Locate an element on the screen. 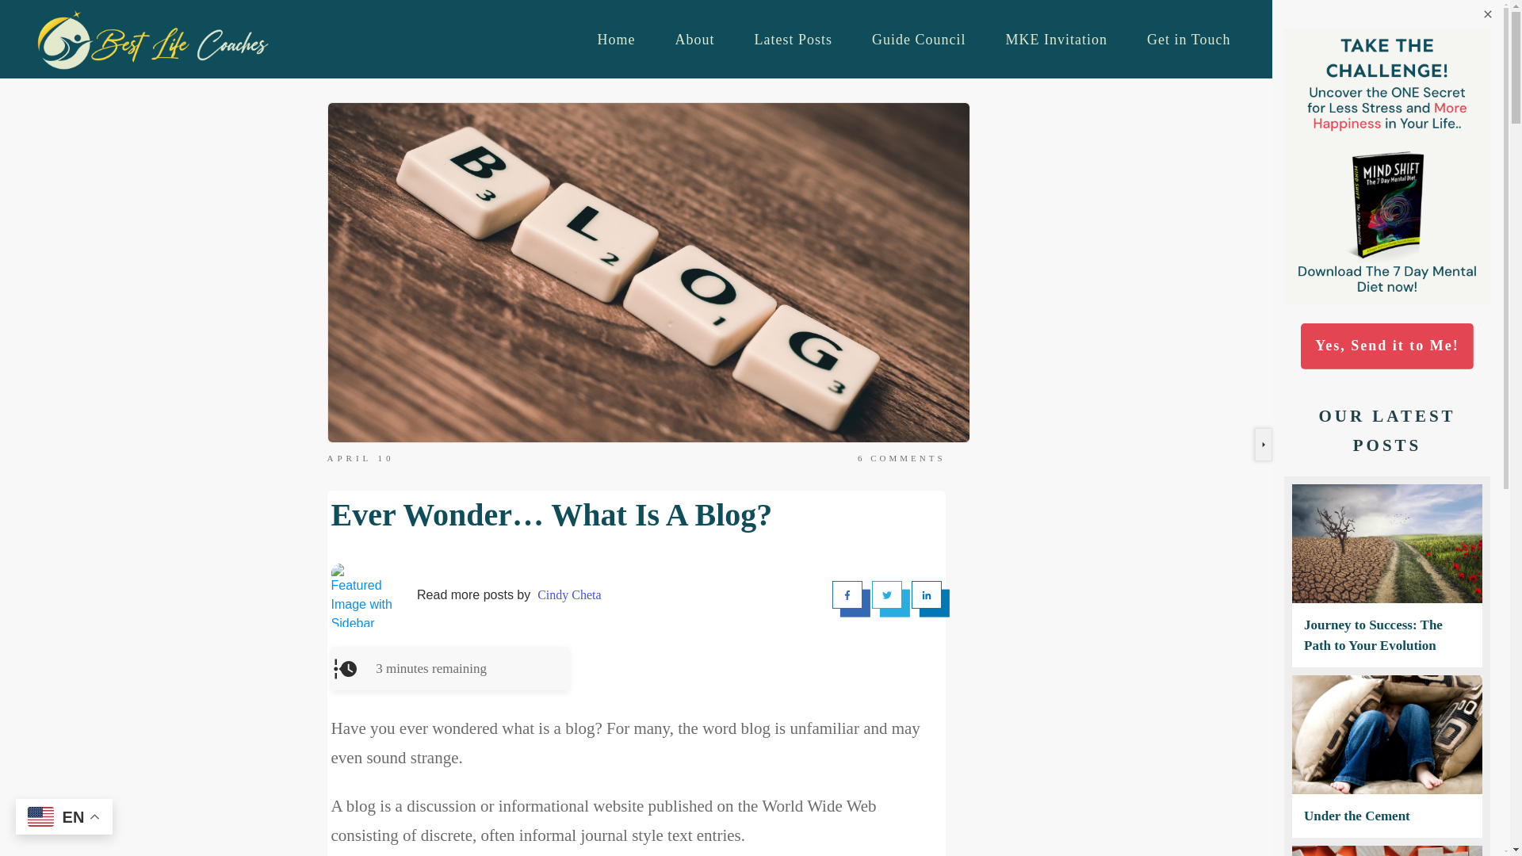  Get in Touch is located at coordinates (1188, 40).